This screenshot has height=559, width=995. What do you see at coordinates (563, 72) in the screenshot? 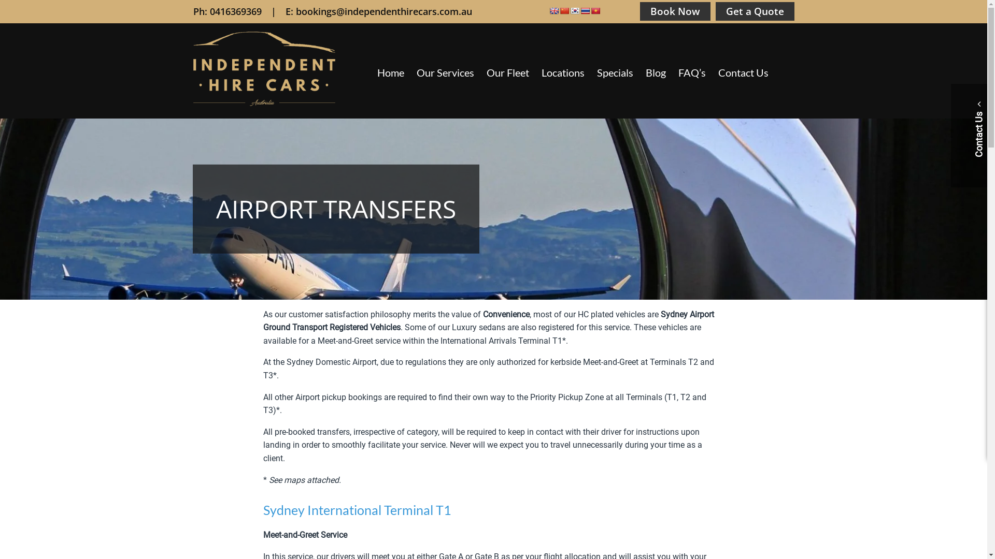
I see `Locations` at bounding box center [563, 72].